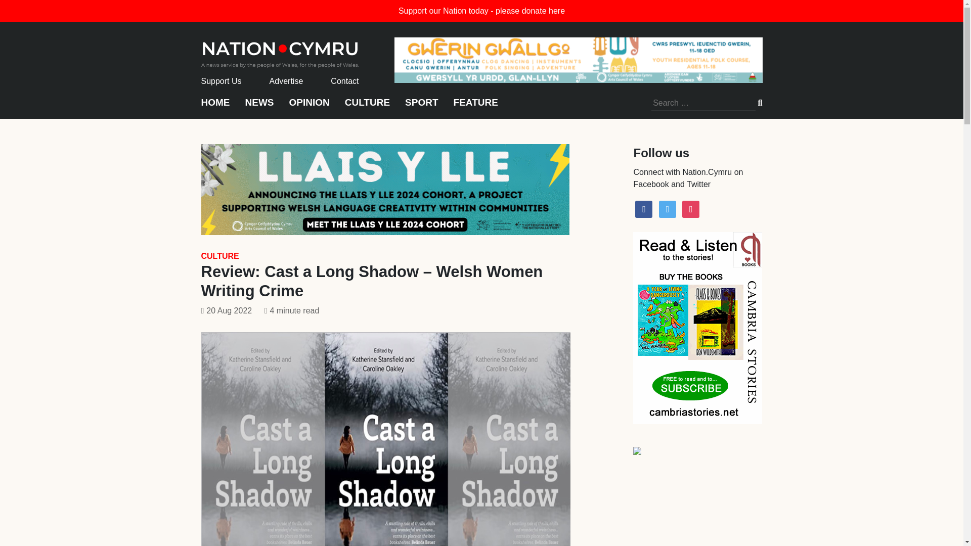 The width and height of the screenshot is (971, 546). I want to click on NEWS, so click(259, 107).